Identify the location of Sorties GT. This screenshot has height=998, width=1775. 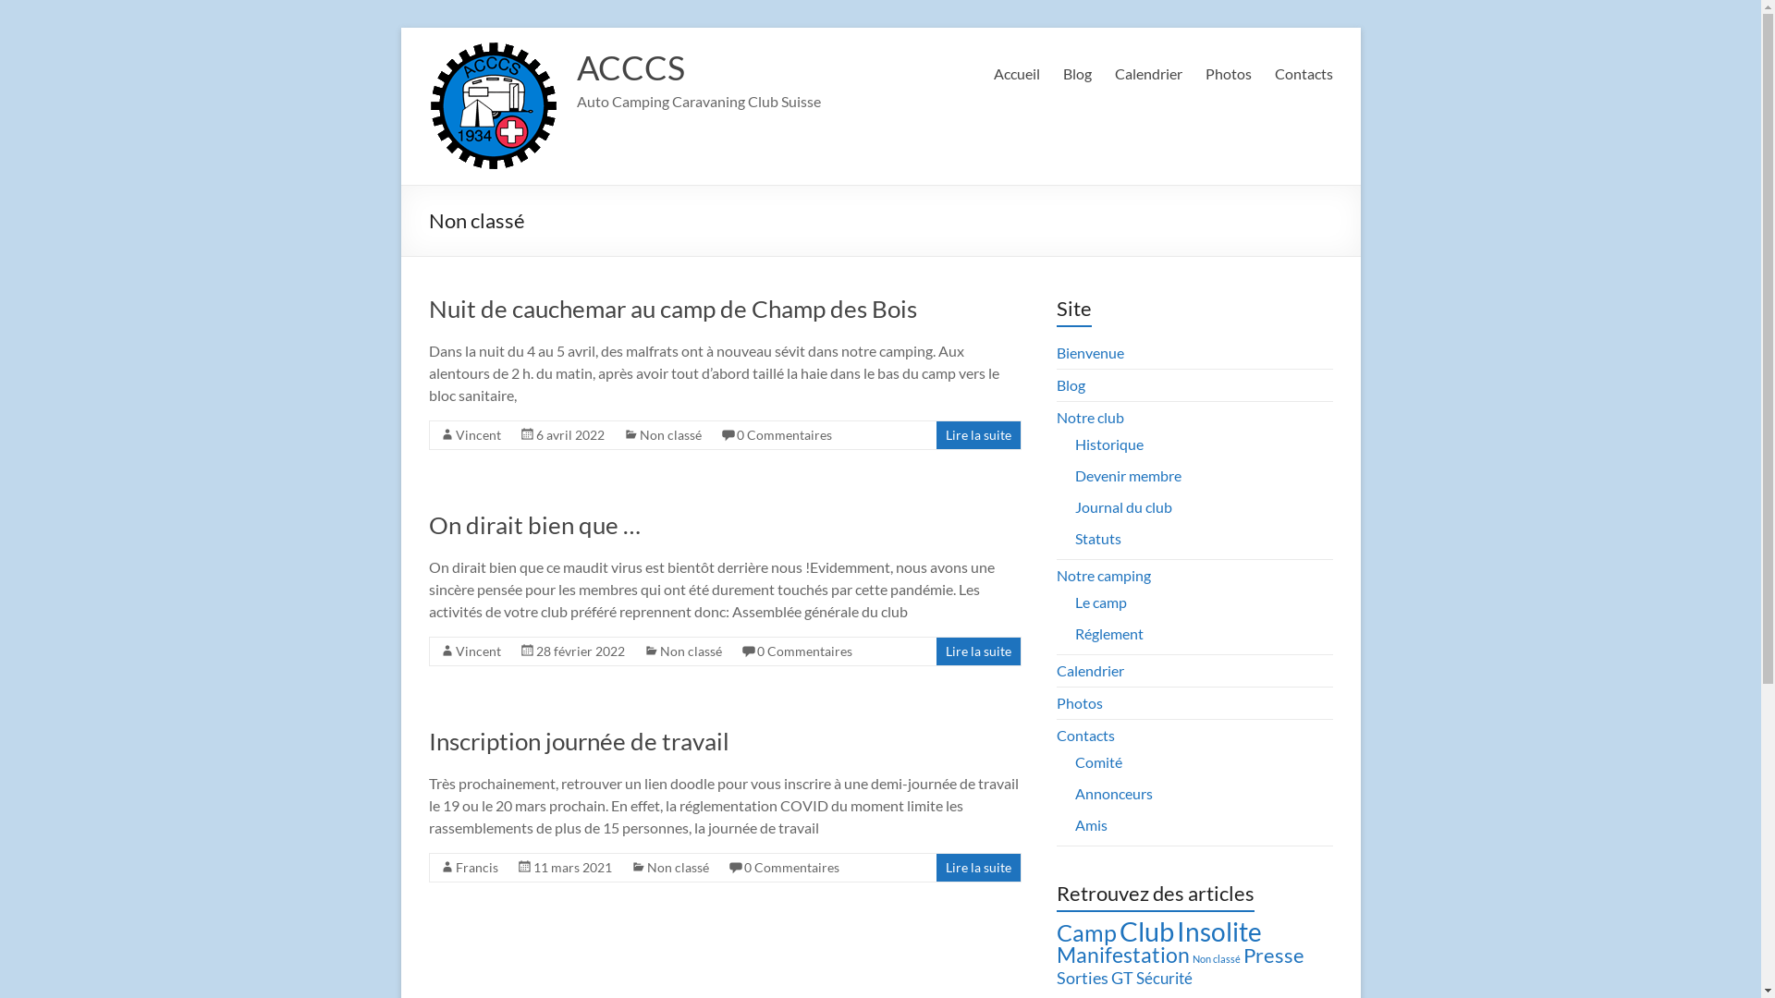
(1095, 978).